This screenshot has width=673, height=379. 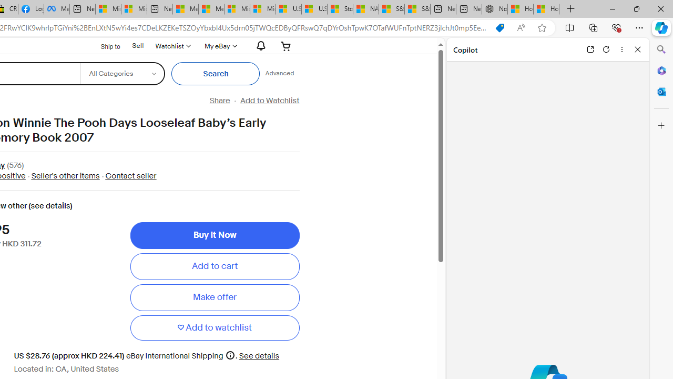 What do you see at coordinates (259, 356) in the screenshot?
I see `See details for shipping` at bounding box center [259, 356].